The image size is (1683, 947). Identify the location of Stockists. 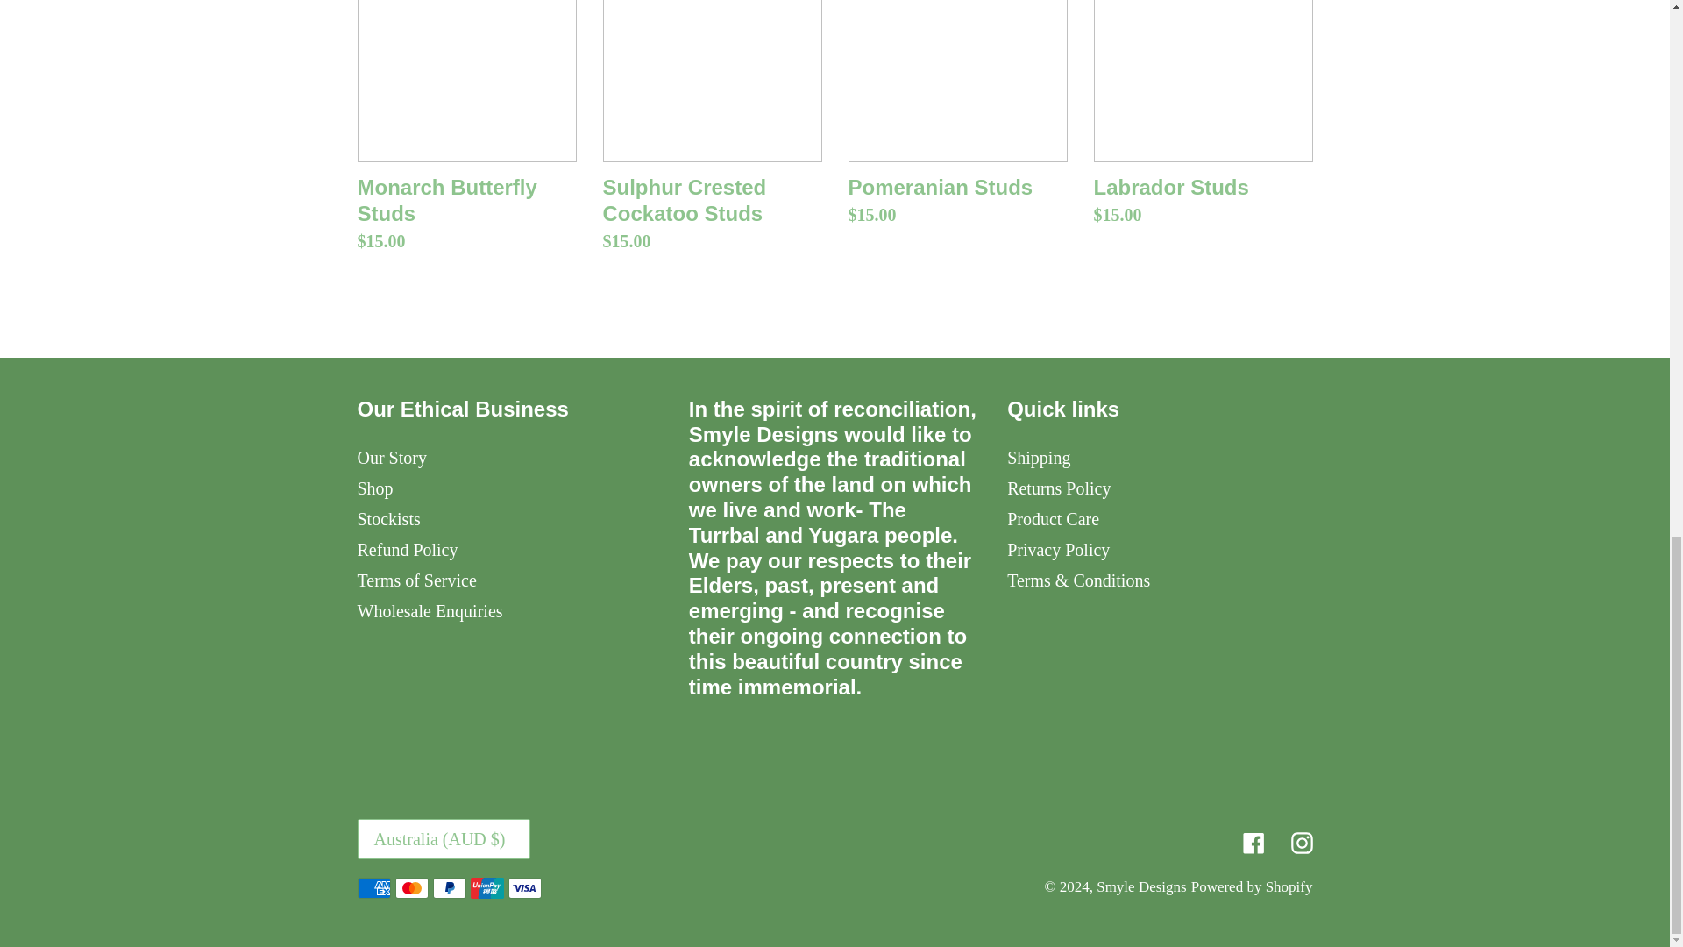
(389, 519).